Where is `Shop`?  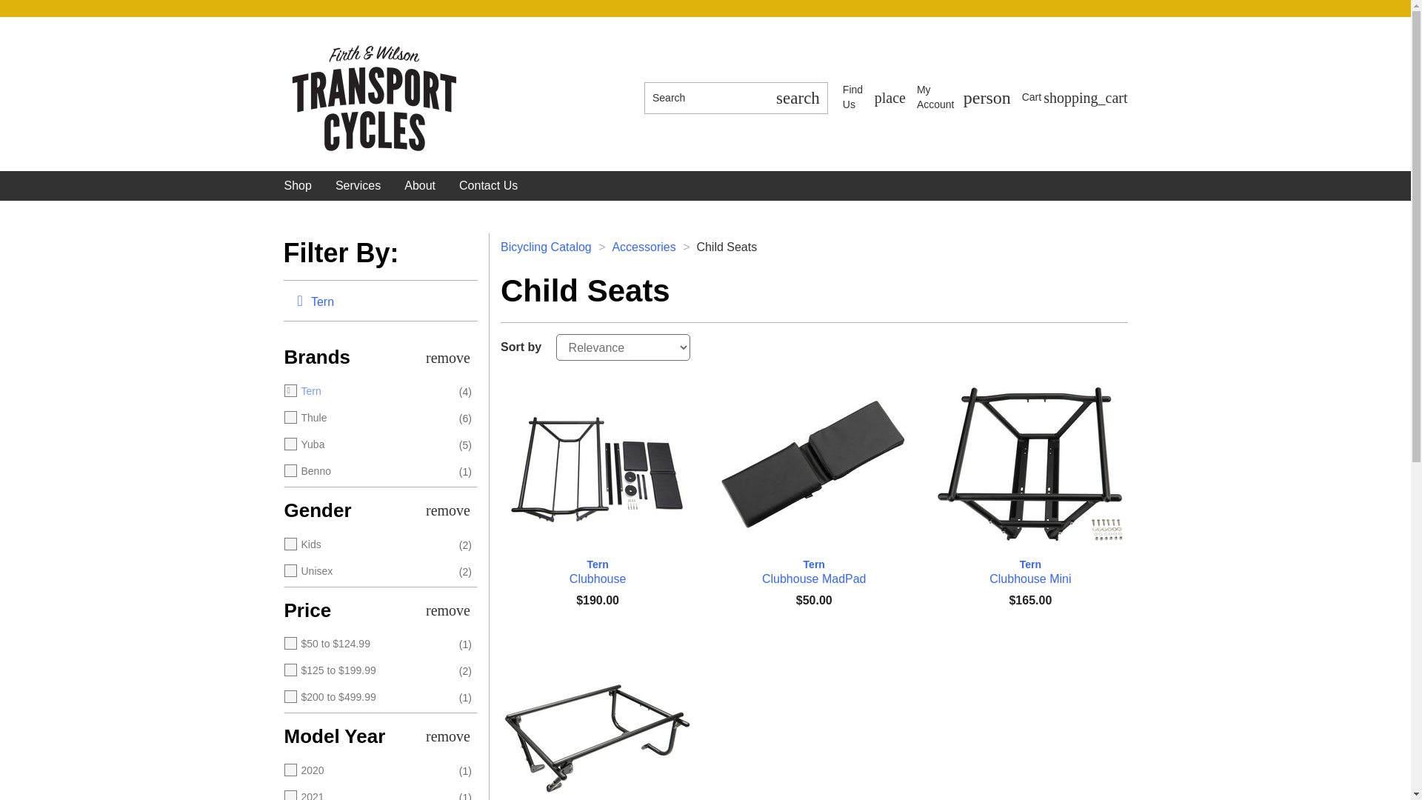 Shop is located at coordinates (298, 186).